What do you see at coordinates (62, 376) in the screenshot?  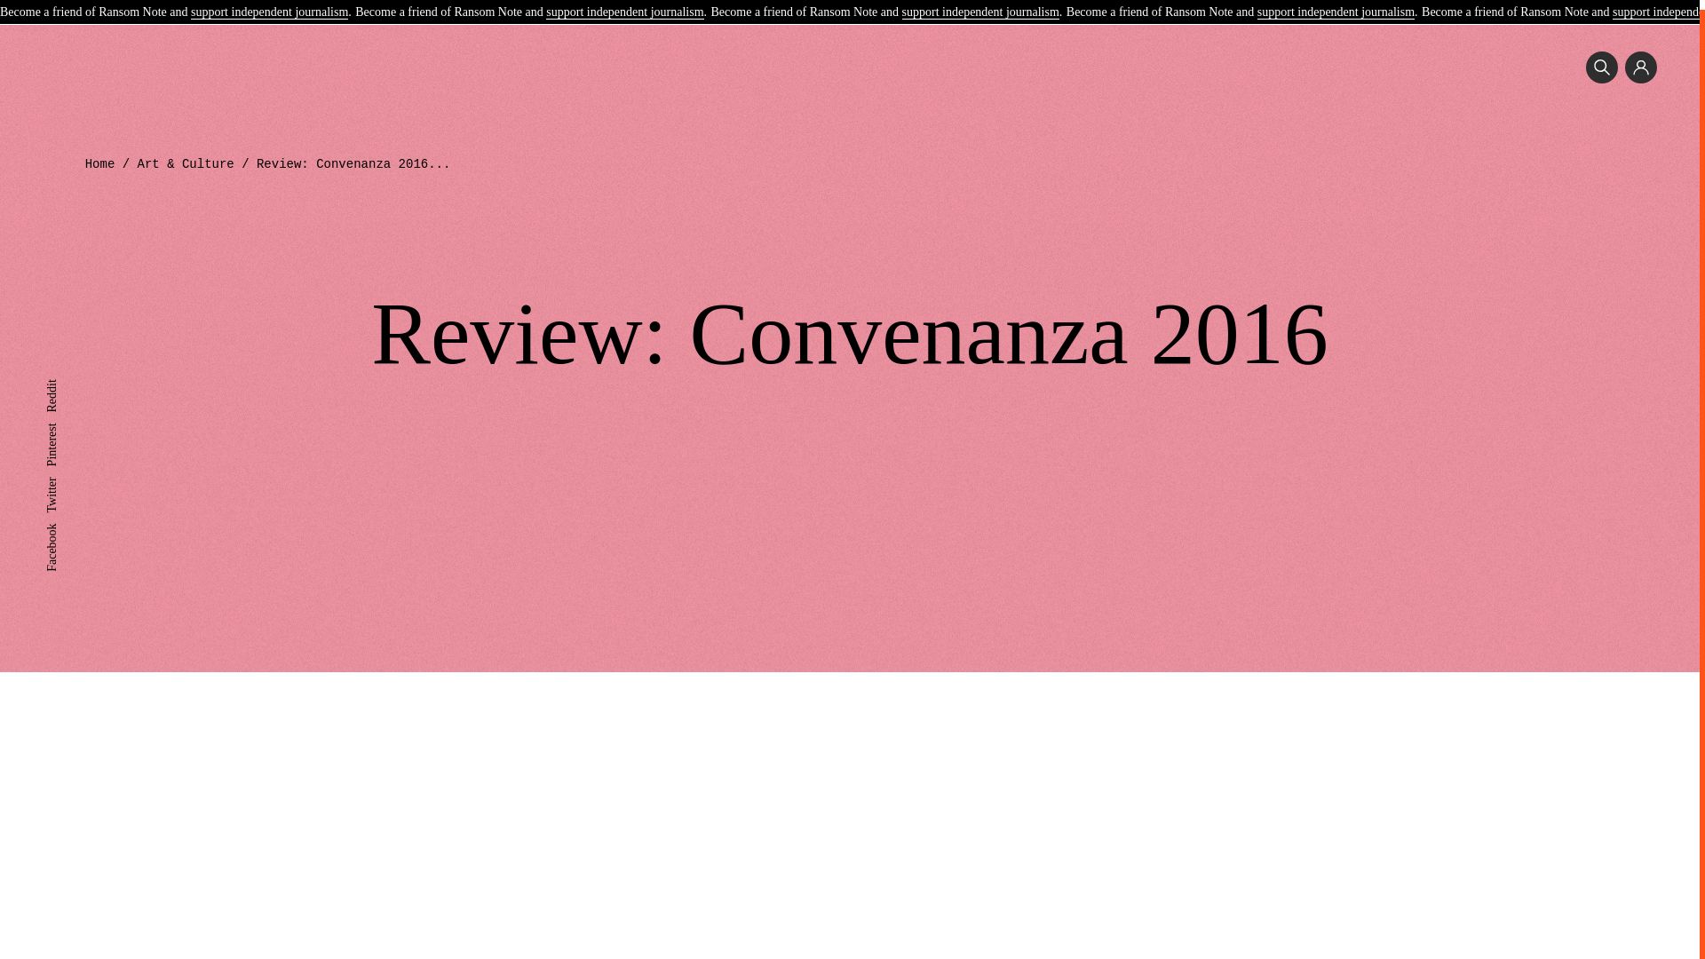 I see `Reddit` at bounding box center [62, 376].